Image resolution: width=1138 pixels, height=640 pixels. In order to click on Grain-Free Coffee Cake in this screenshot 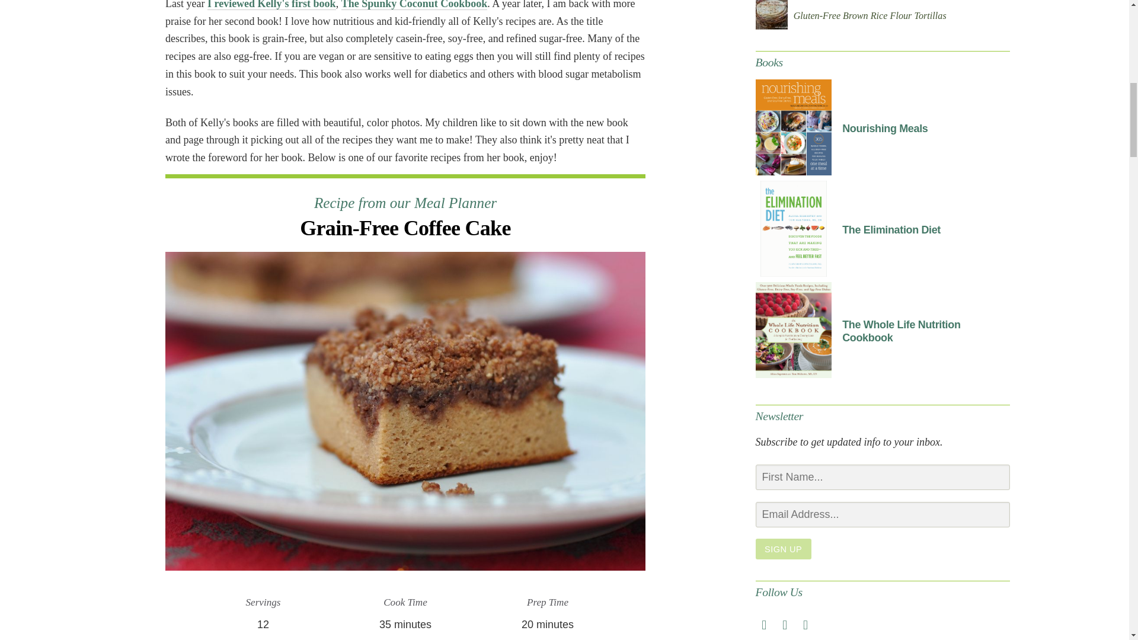, I will do `click(405, 228)`.